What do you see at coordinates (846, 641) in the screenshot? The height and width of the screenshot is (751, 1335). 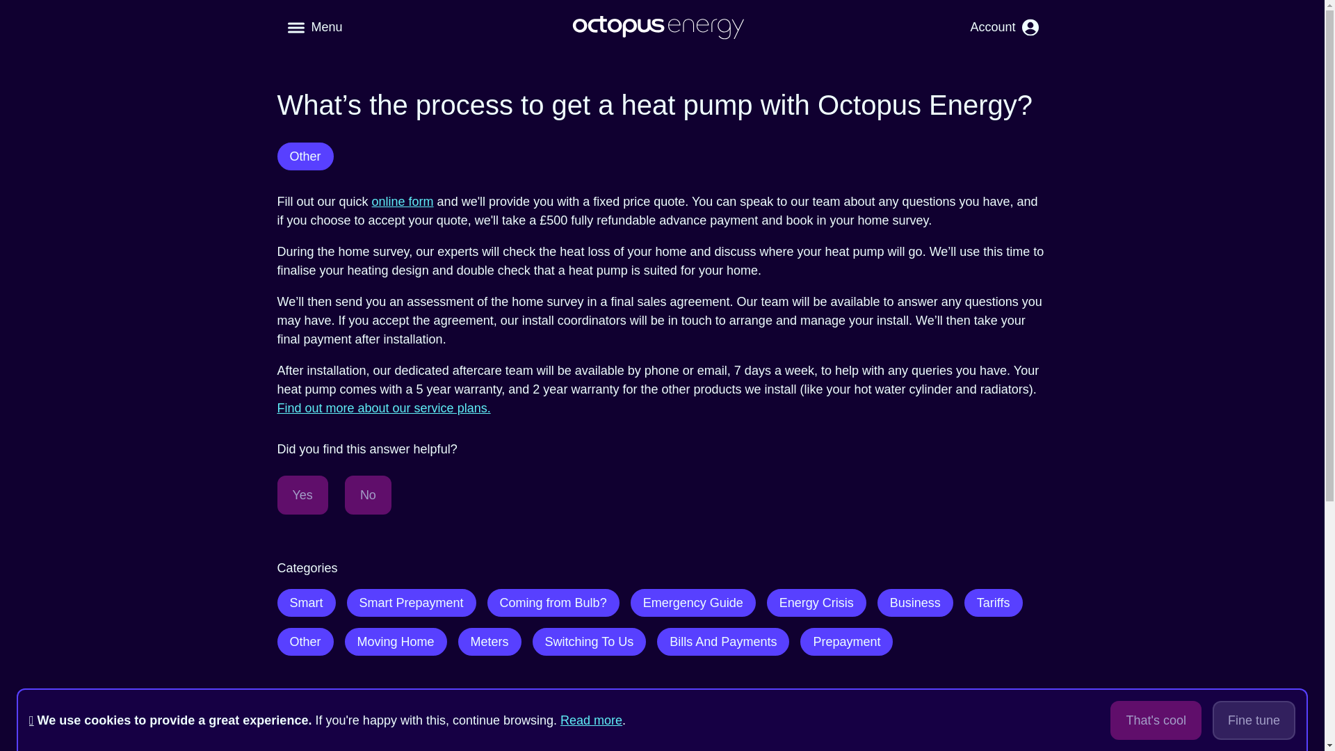 I see `Prepayment` at bounding box center [846, 641].